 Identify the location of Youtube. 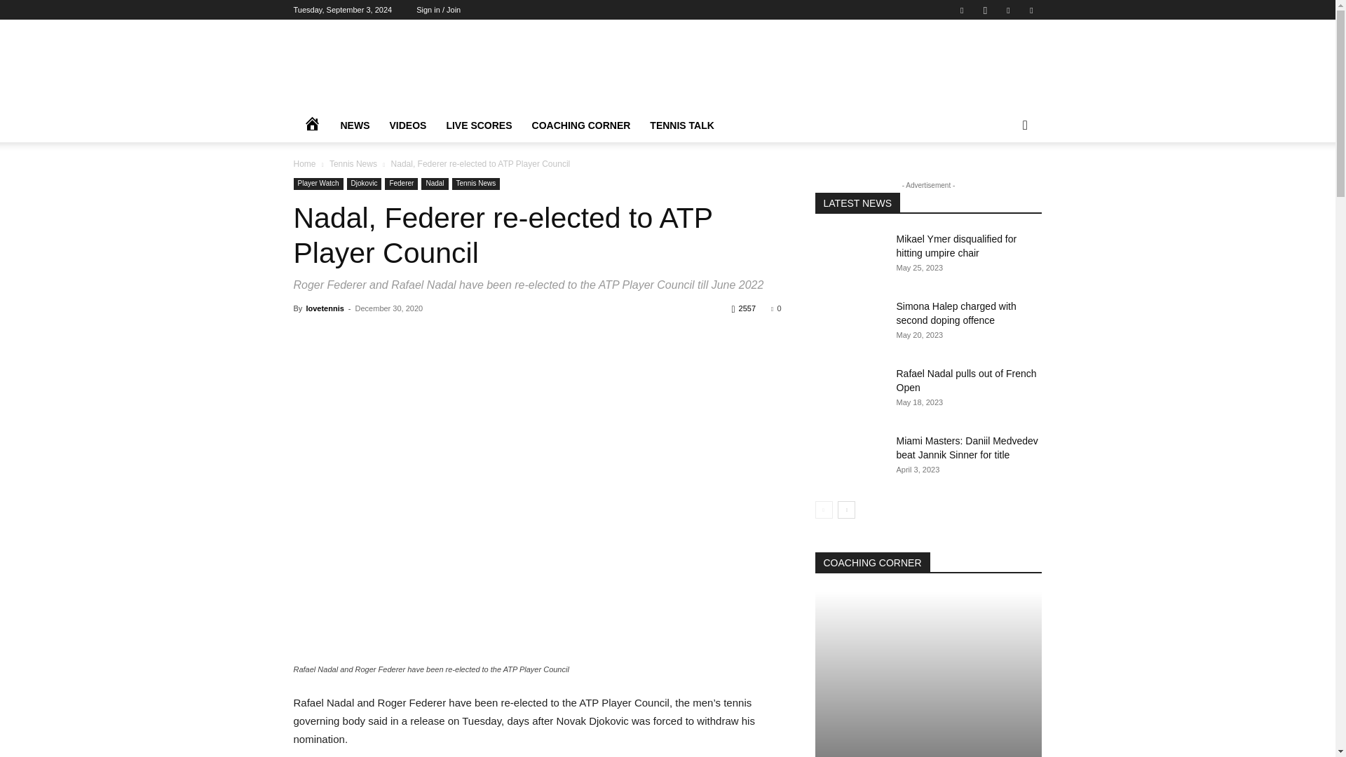
(1031, 10).